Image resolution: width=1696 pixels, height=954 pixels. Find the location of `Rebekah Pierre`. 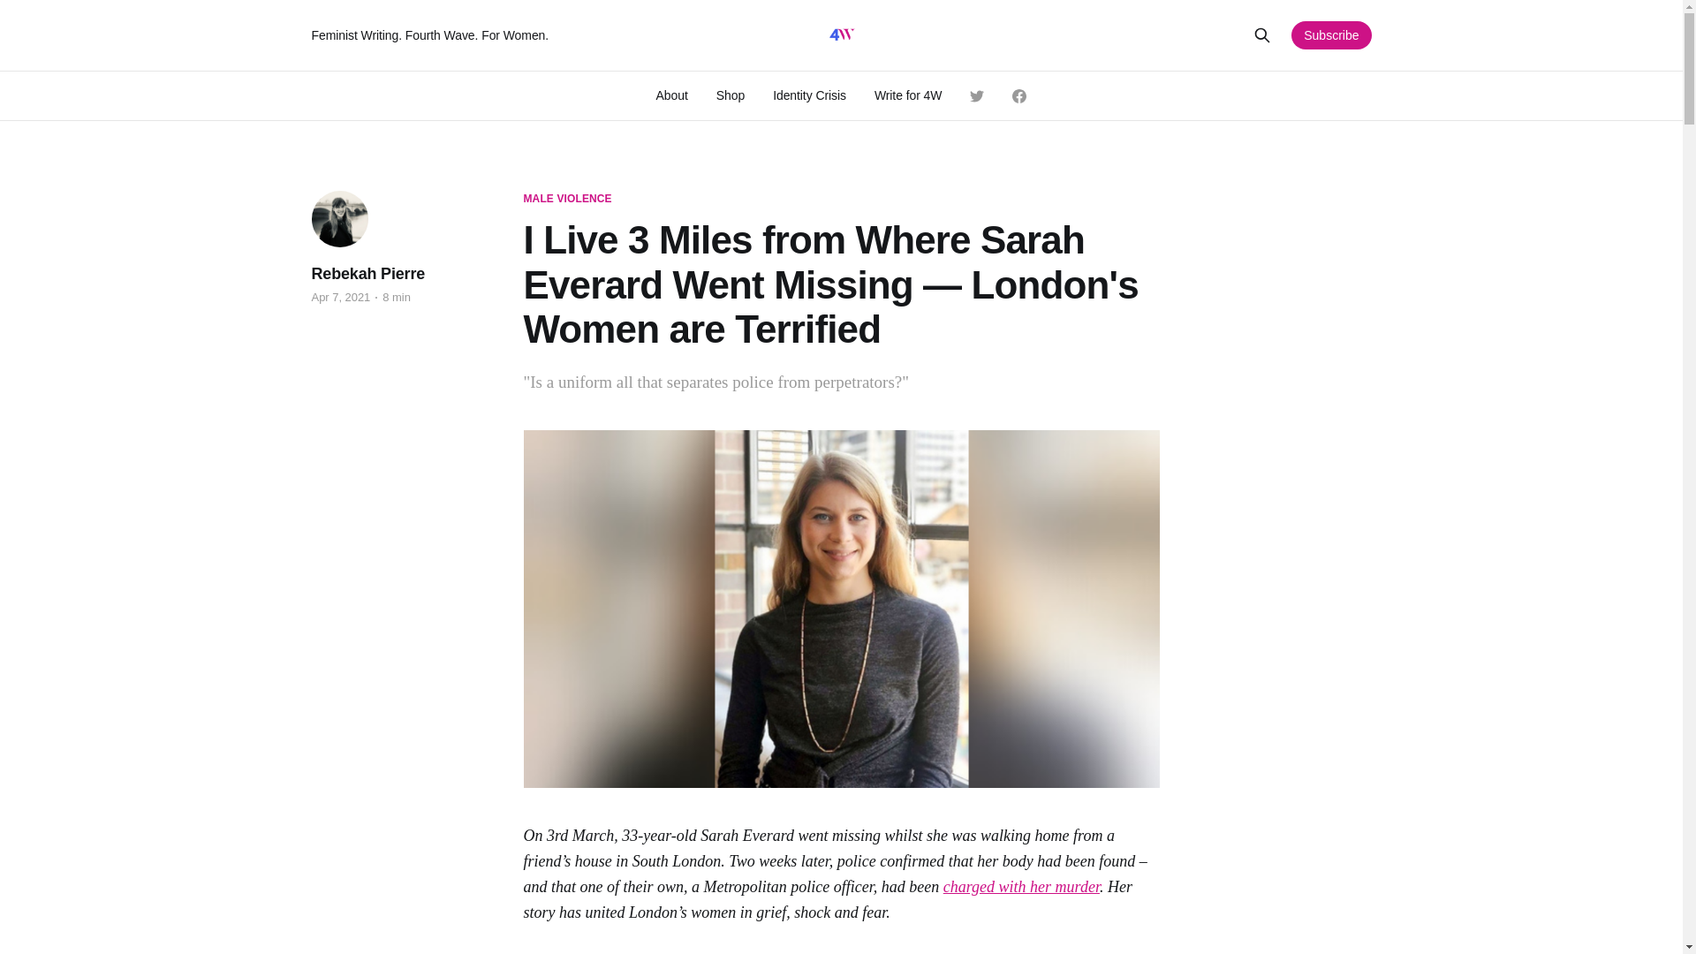

Rebekah Pierre is located at coordinates (367, 274).